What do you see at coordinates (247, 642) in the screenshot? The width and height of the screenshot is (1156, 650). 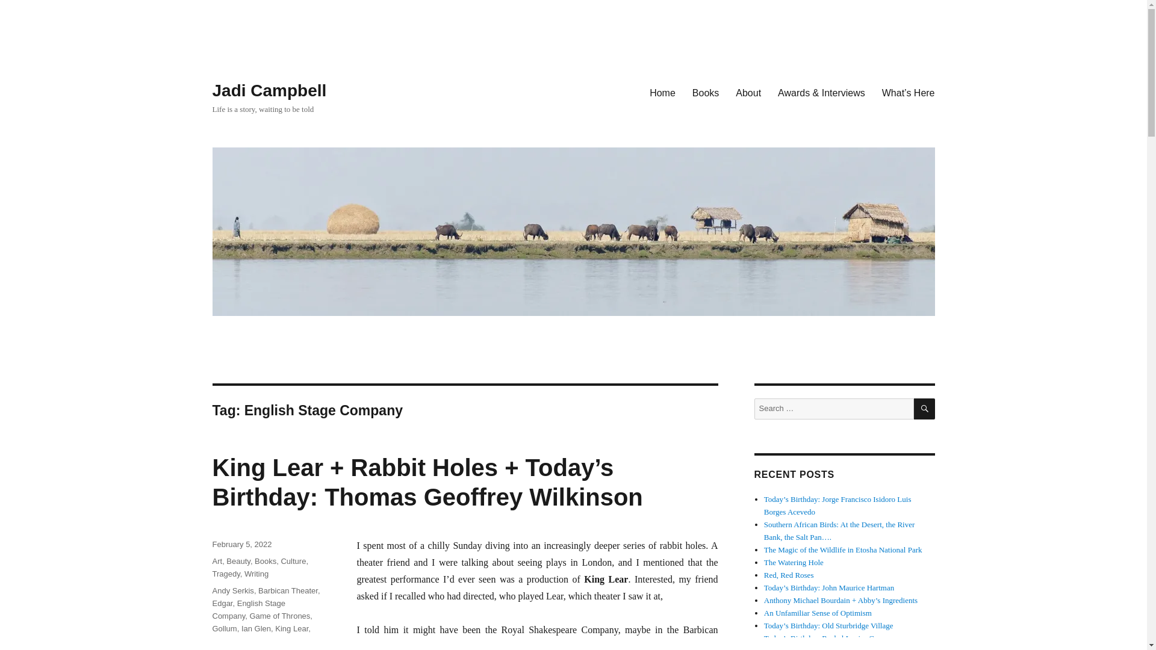 I see `Royal Court Theater` at bounding box center [247, 642].